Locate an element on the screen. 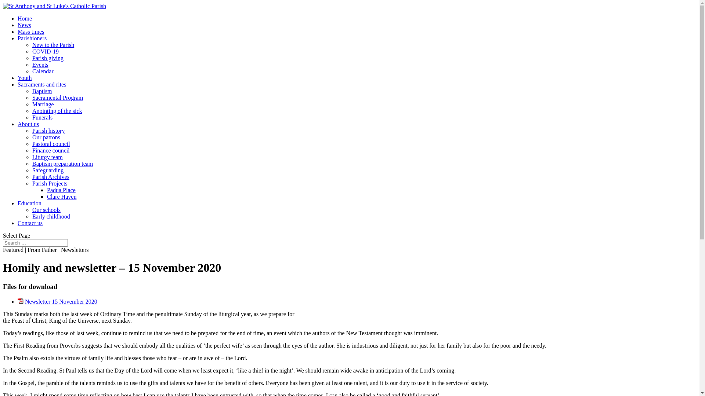 Image resolution: width=705 pixels, height=396 pixels. Baptism is located at coordinates (42, 91).